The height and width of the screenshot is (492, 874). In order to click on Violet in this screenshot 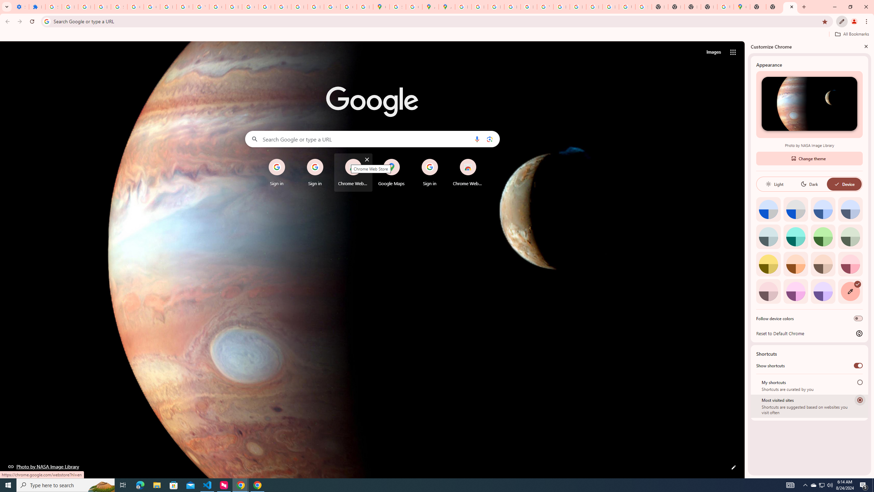, I will do `click(823, 291)`.